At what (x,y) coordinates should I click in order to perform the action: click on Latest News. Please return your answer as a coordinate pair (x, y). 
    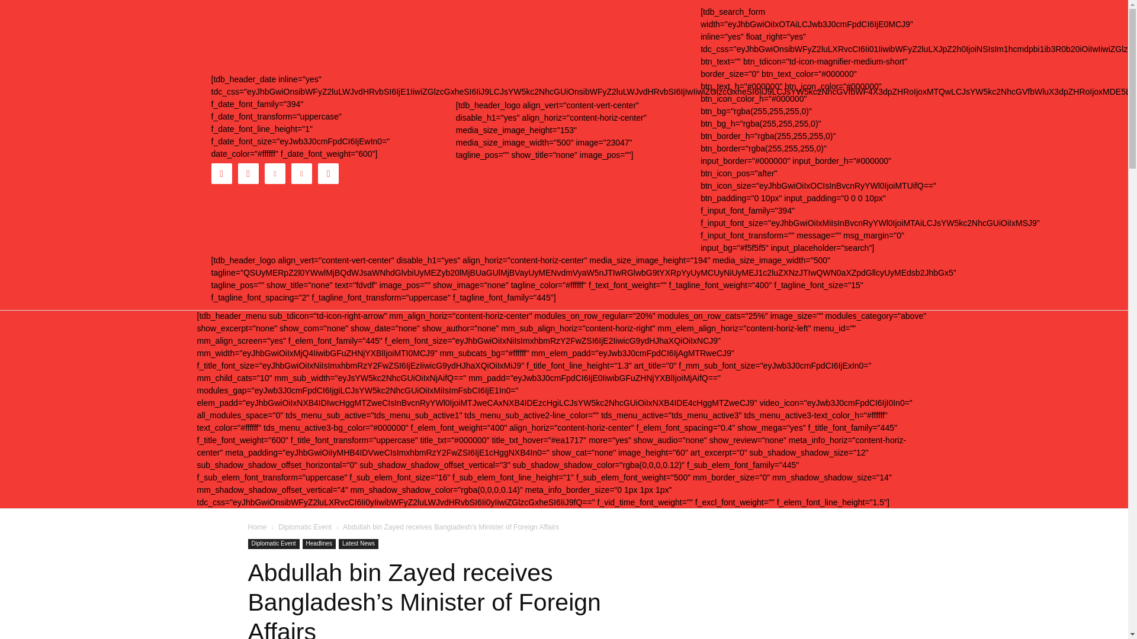
    Looking at the image, I should click on (359, 544).